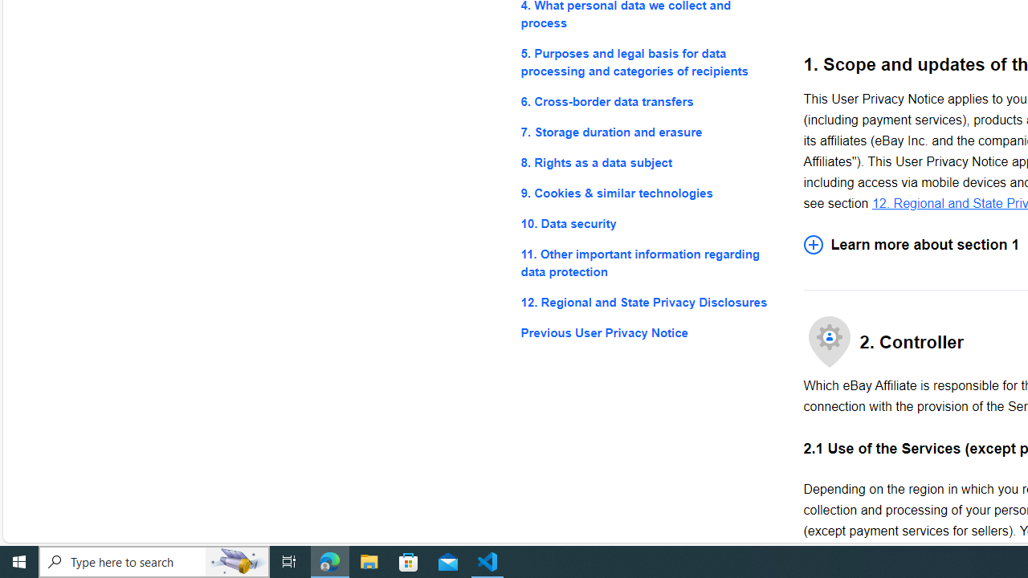  Describe the element at coordinates (649, 132) in the screenshot. I see `7. Storage duration and erasure` at that location.